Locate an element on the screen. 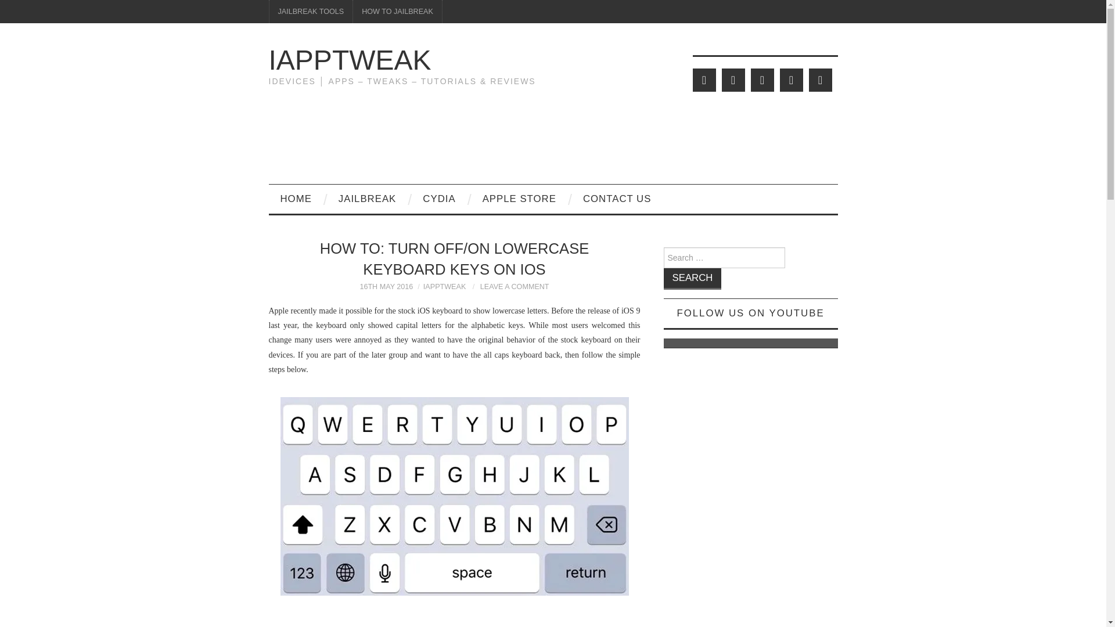  Search is located at coordinates (692, 279).